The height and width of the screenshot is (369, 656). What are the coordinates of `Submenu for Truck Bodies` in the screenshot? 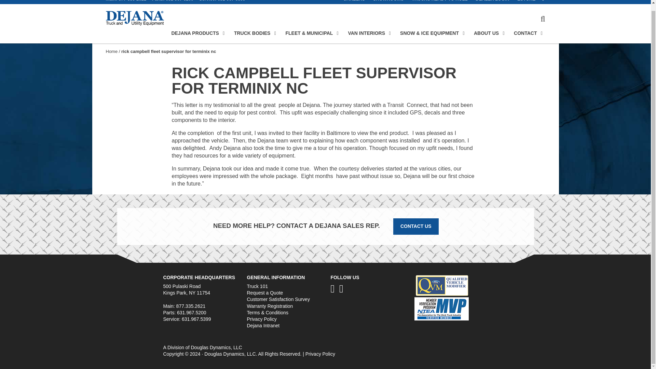 It's located at (275, 33).